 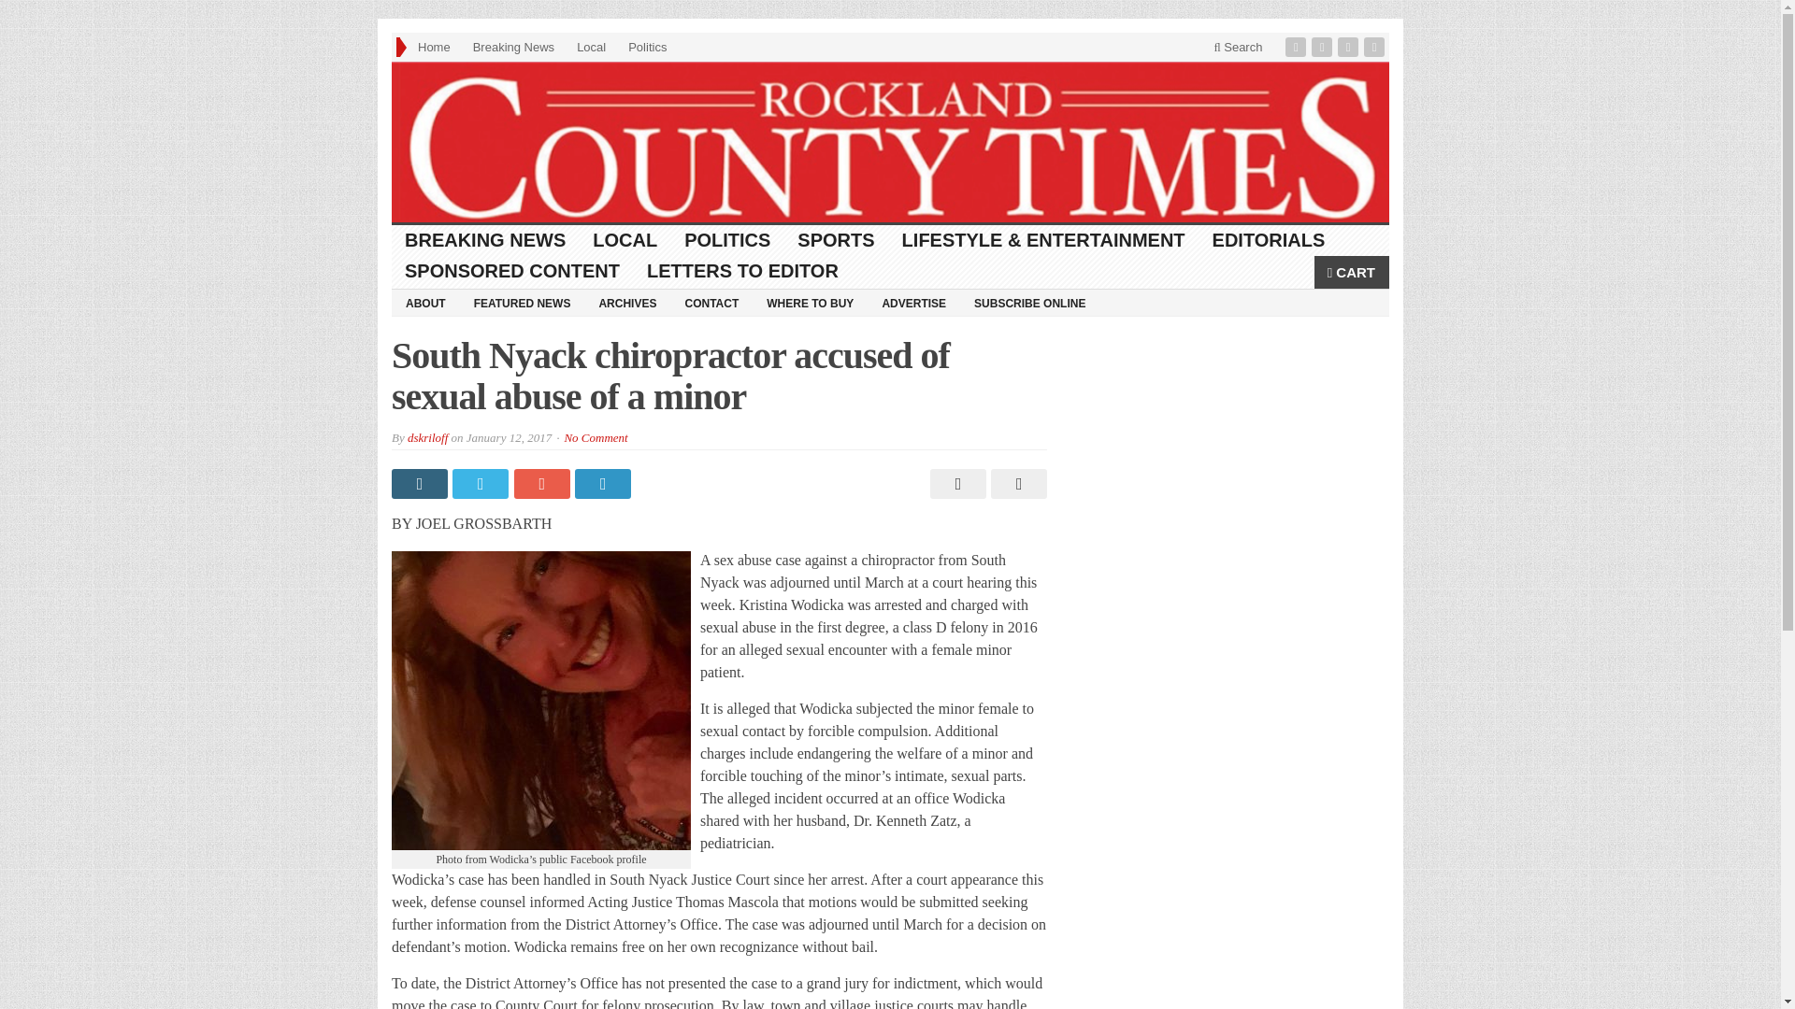 I want to click on FEATURED NEWS, so click(x=522, y=303).